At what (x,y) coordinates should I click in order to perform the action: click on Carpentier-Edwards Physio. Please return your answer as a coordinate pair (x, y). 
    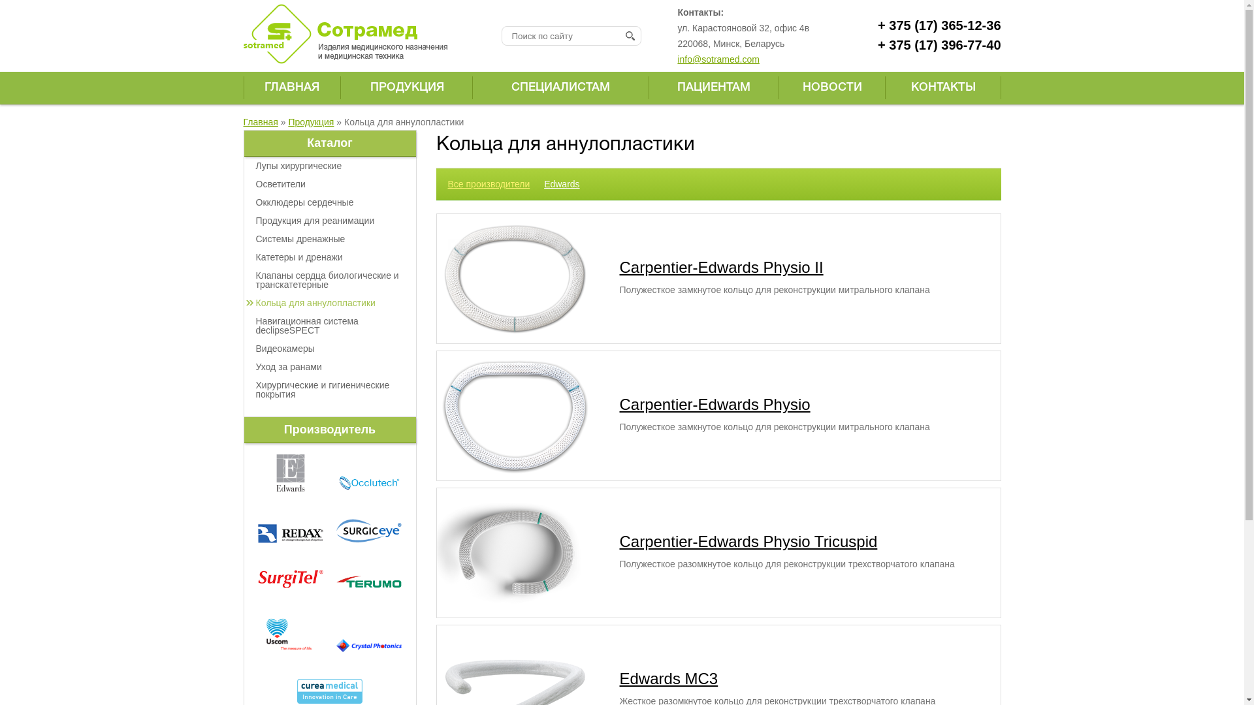
    Looking at the image, I should click on (715, 405).